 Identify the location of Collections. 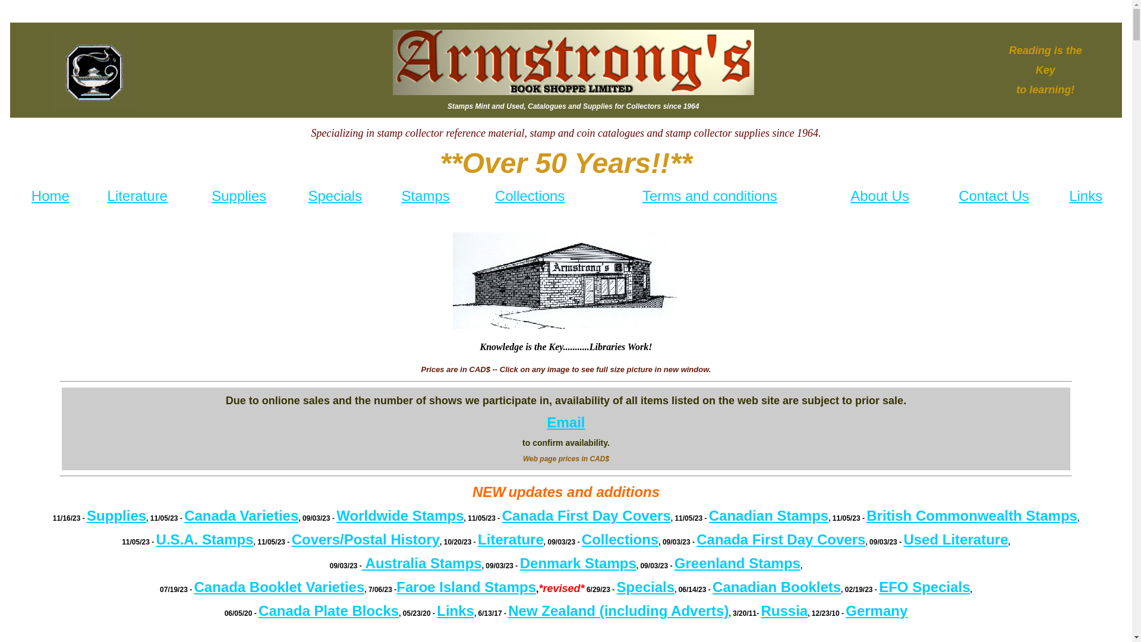
(620, 539).